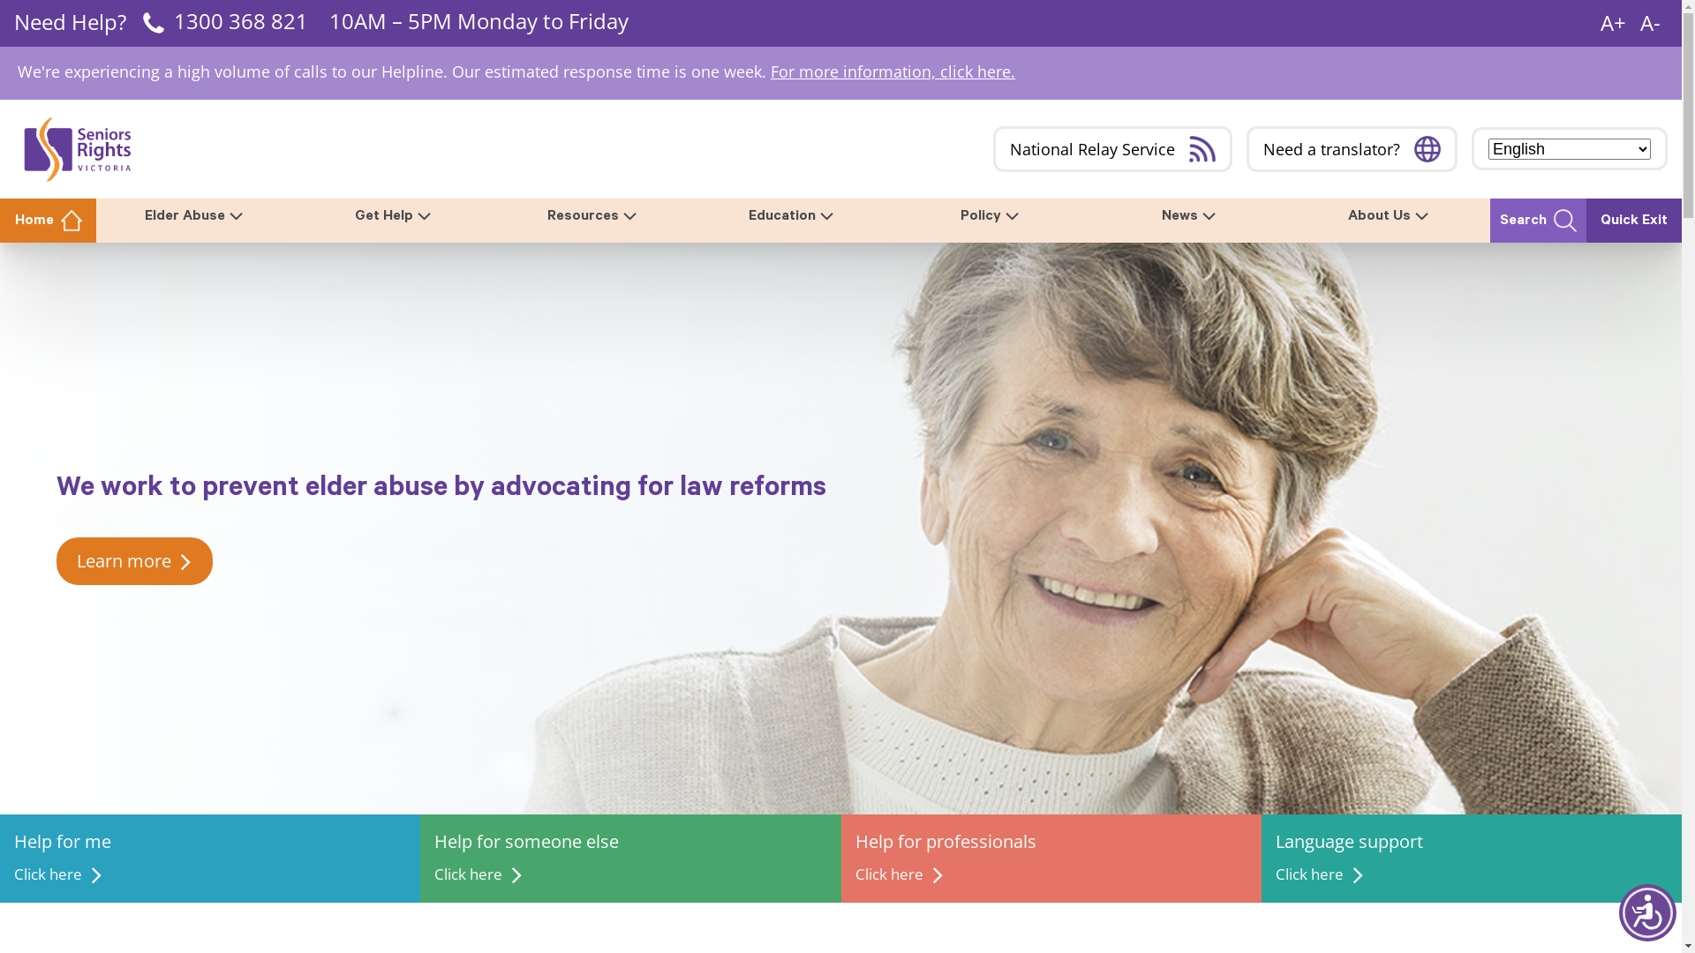 The width and height of the screenshot is (1695, 953). Describe the element at coordinates (794, 216) in the screenshot. I see `Education` at that location.